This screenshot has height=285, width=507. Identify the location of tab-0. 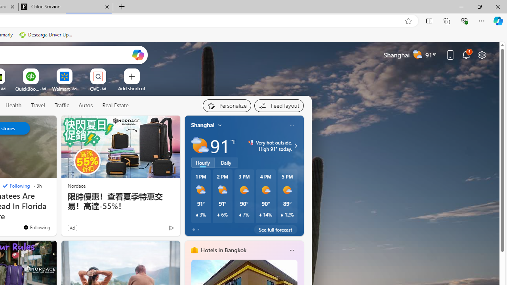
(193, 230).